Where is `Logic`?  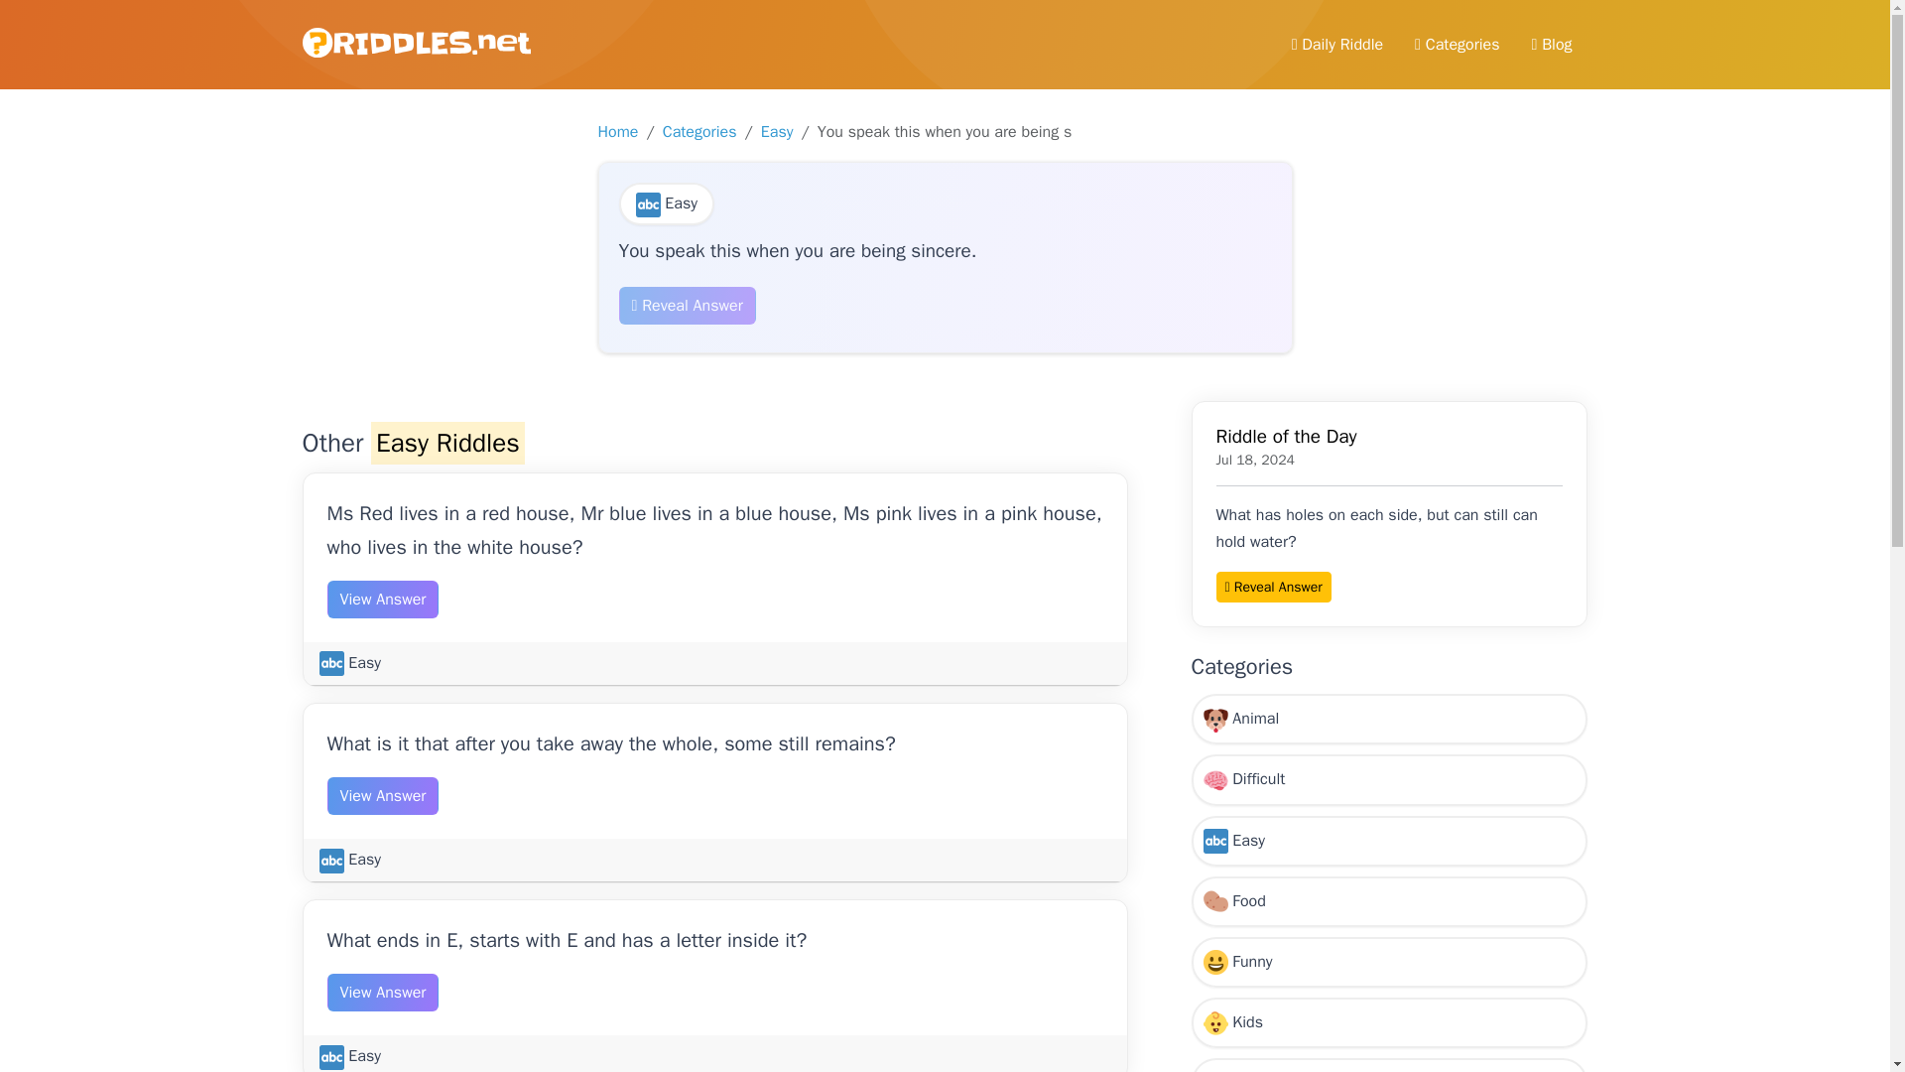 Logic is located at coordinates (1389, 1064).